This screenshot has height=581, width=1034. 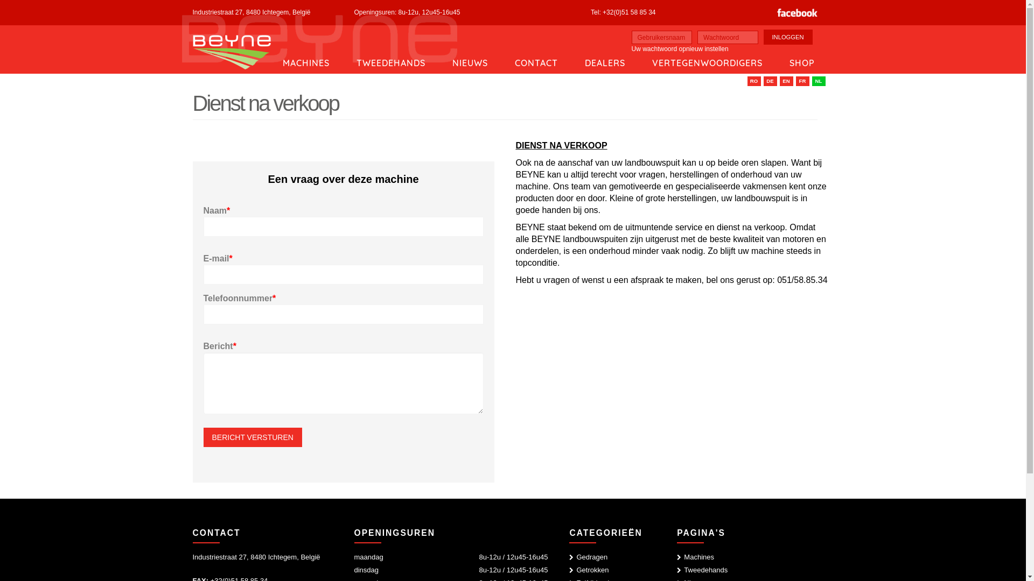 I want to click on EN, so click(x=786, y=81).